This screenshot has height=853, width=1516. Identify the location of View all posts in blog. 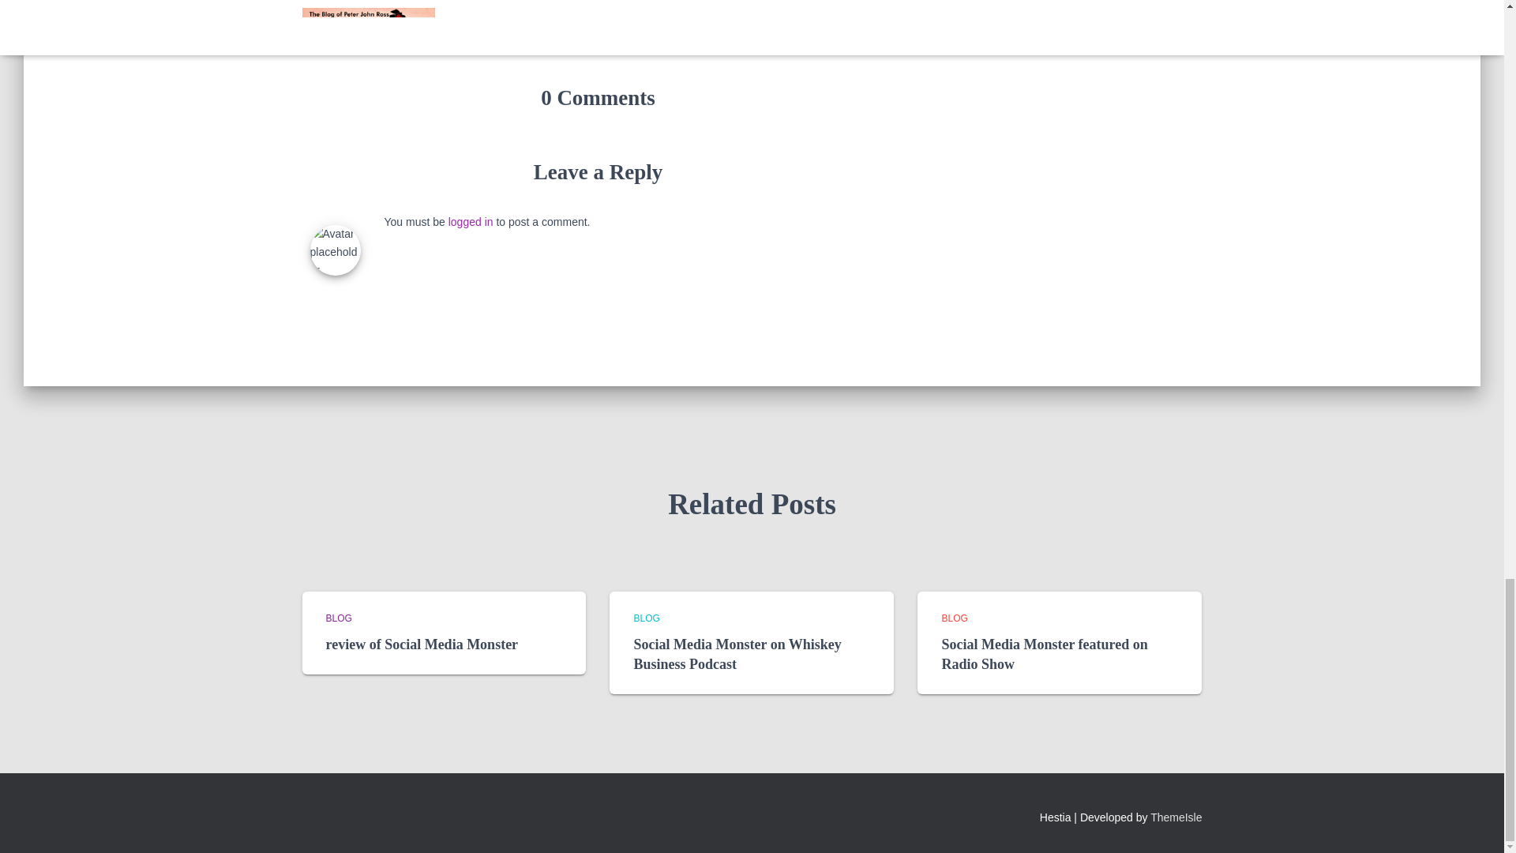
(954, 618).